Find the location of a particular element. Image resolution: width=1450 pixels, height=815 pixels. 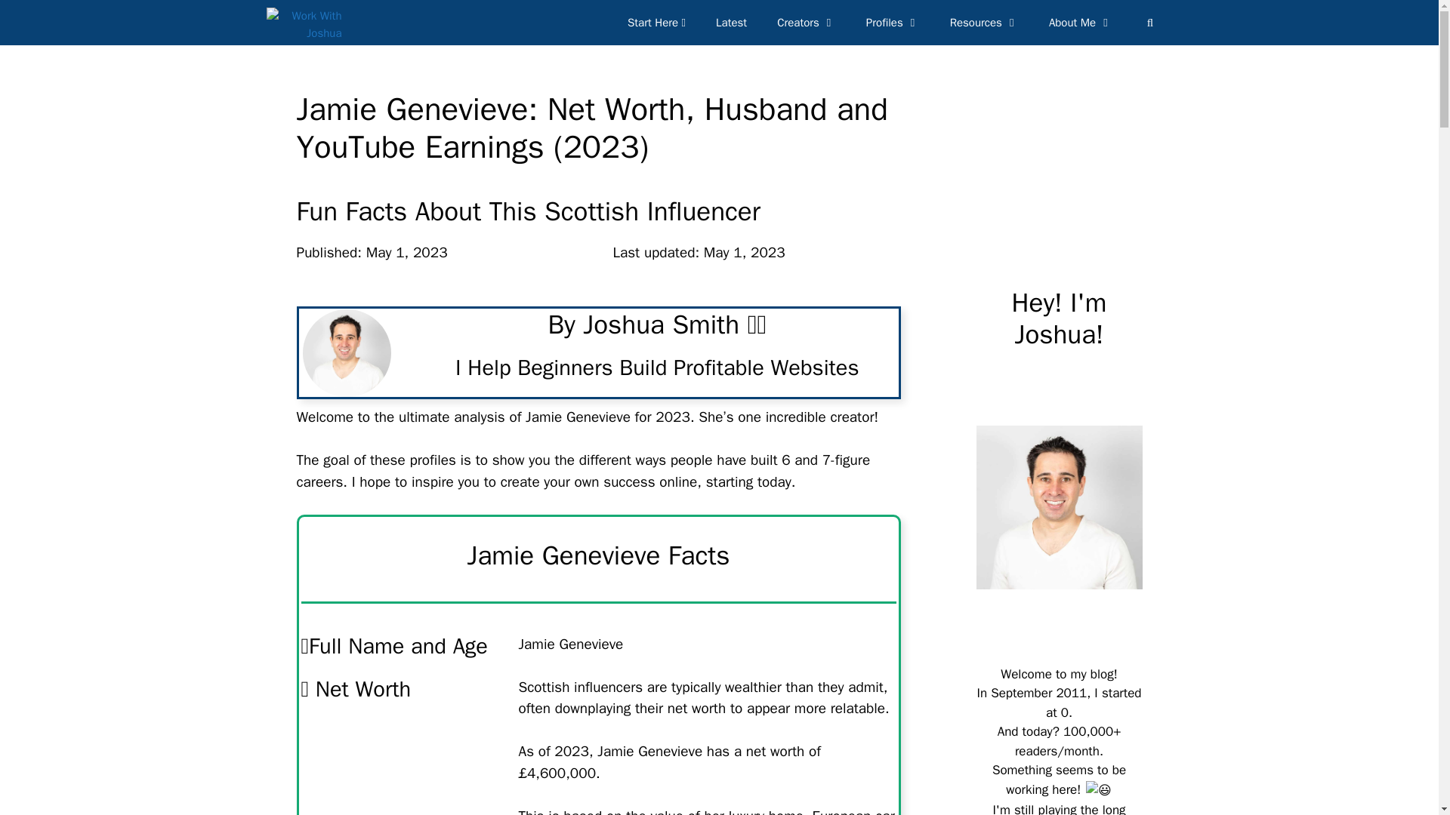

About Me is located at coordinates (1080, 23).